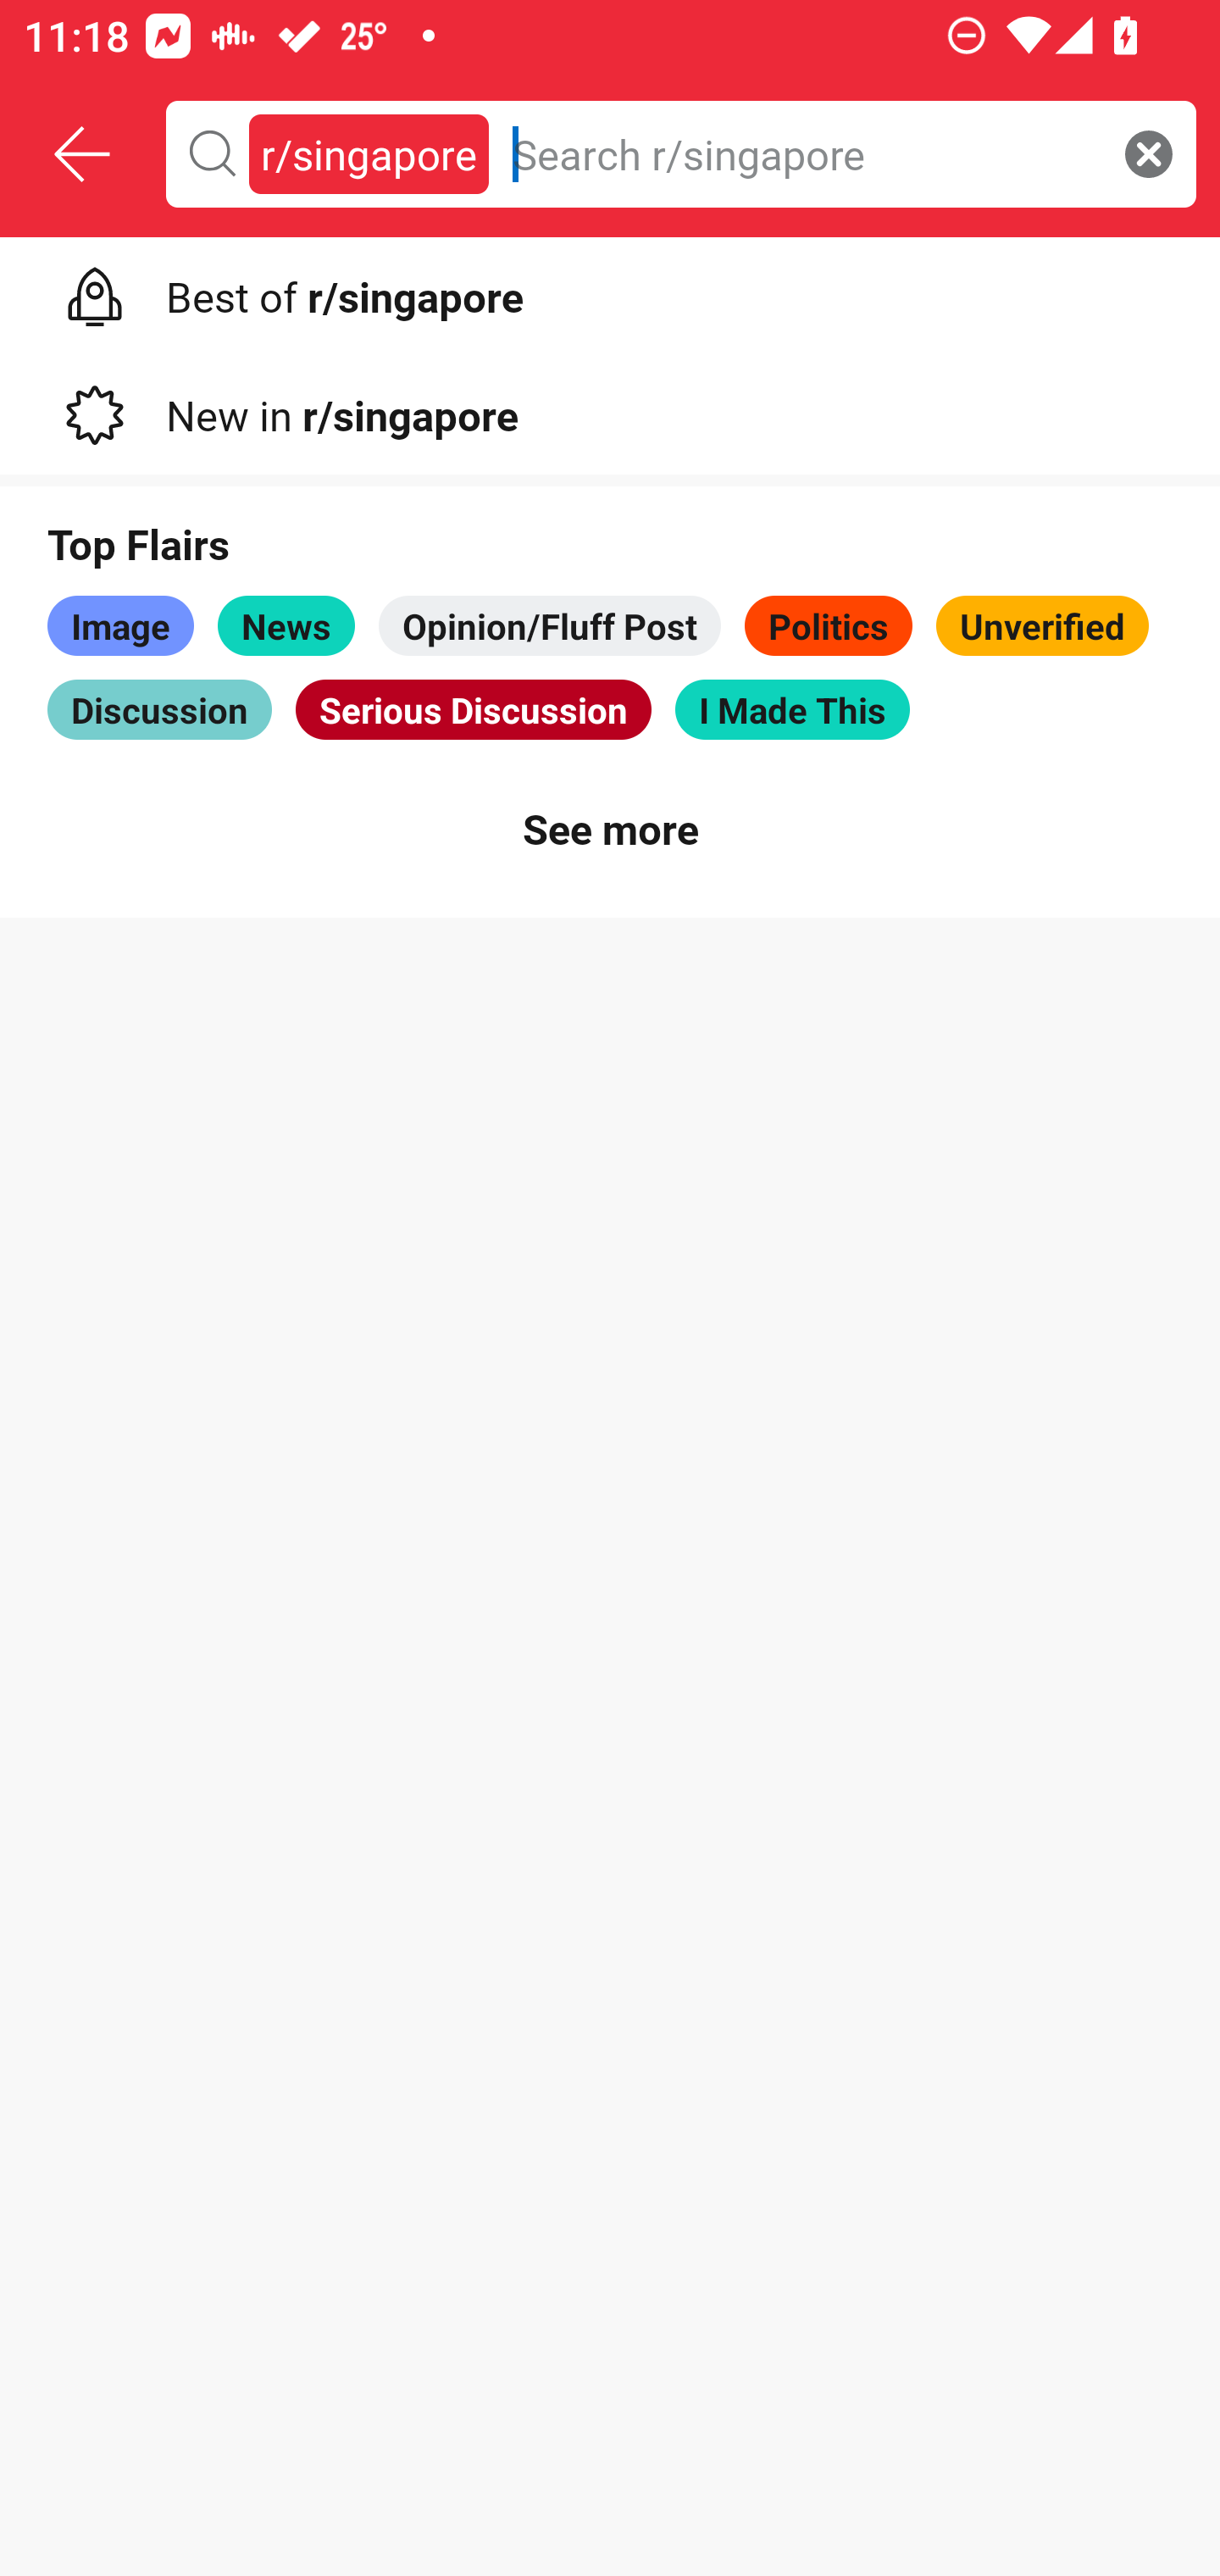 The width and height of the screenshot is (1220, 2576). I want to click on r/singapore, so click(369, 153).